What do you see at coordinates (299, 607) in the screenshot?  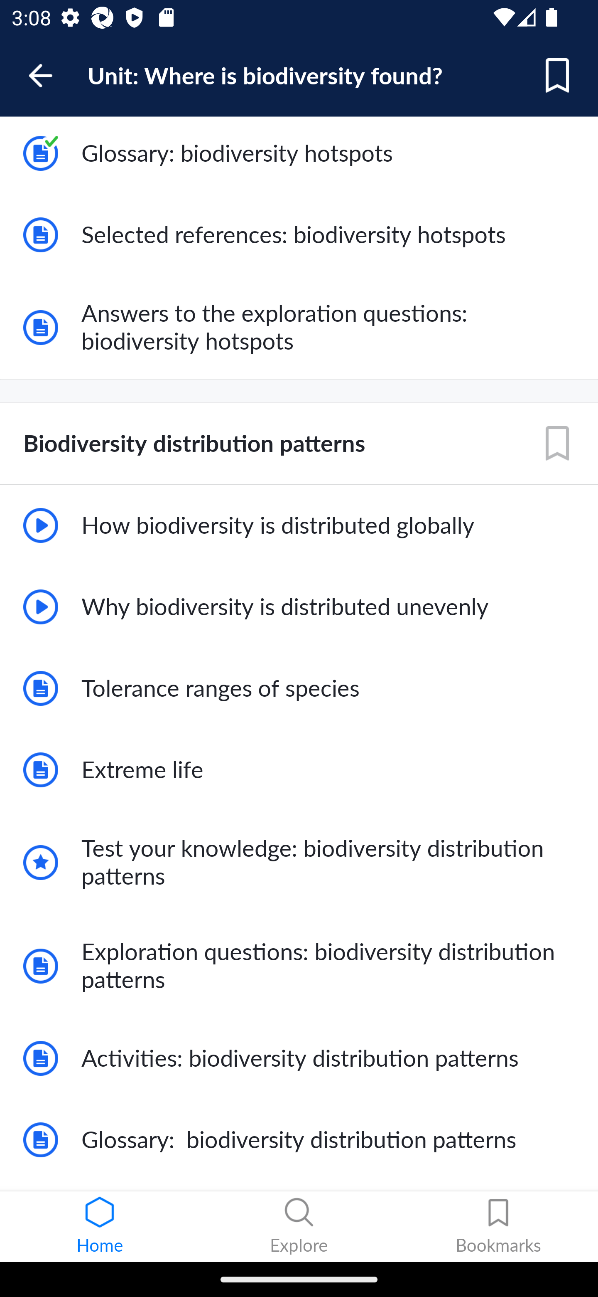 I see `Why biodiversity is distributed unevenly` at bounding box center [299, 607].